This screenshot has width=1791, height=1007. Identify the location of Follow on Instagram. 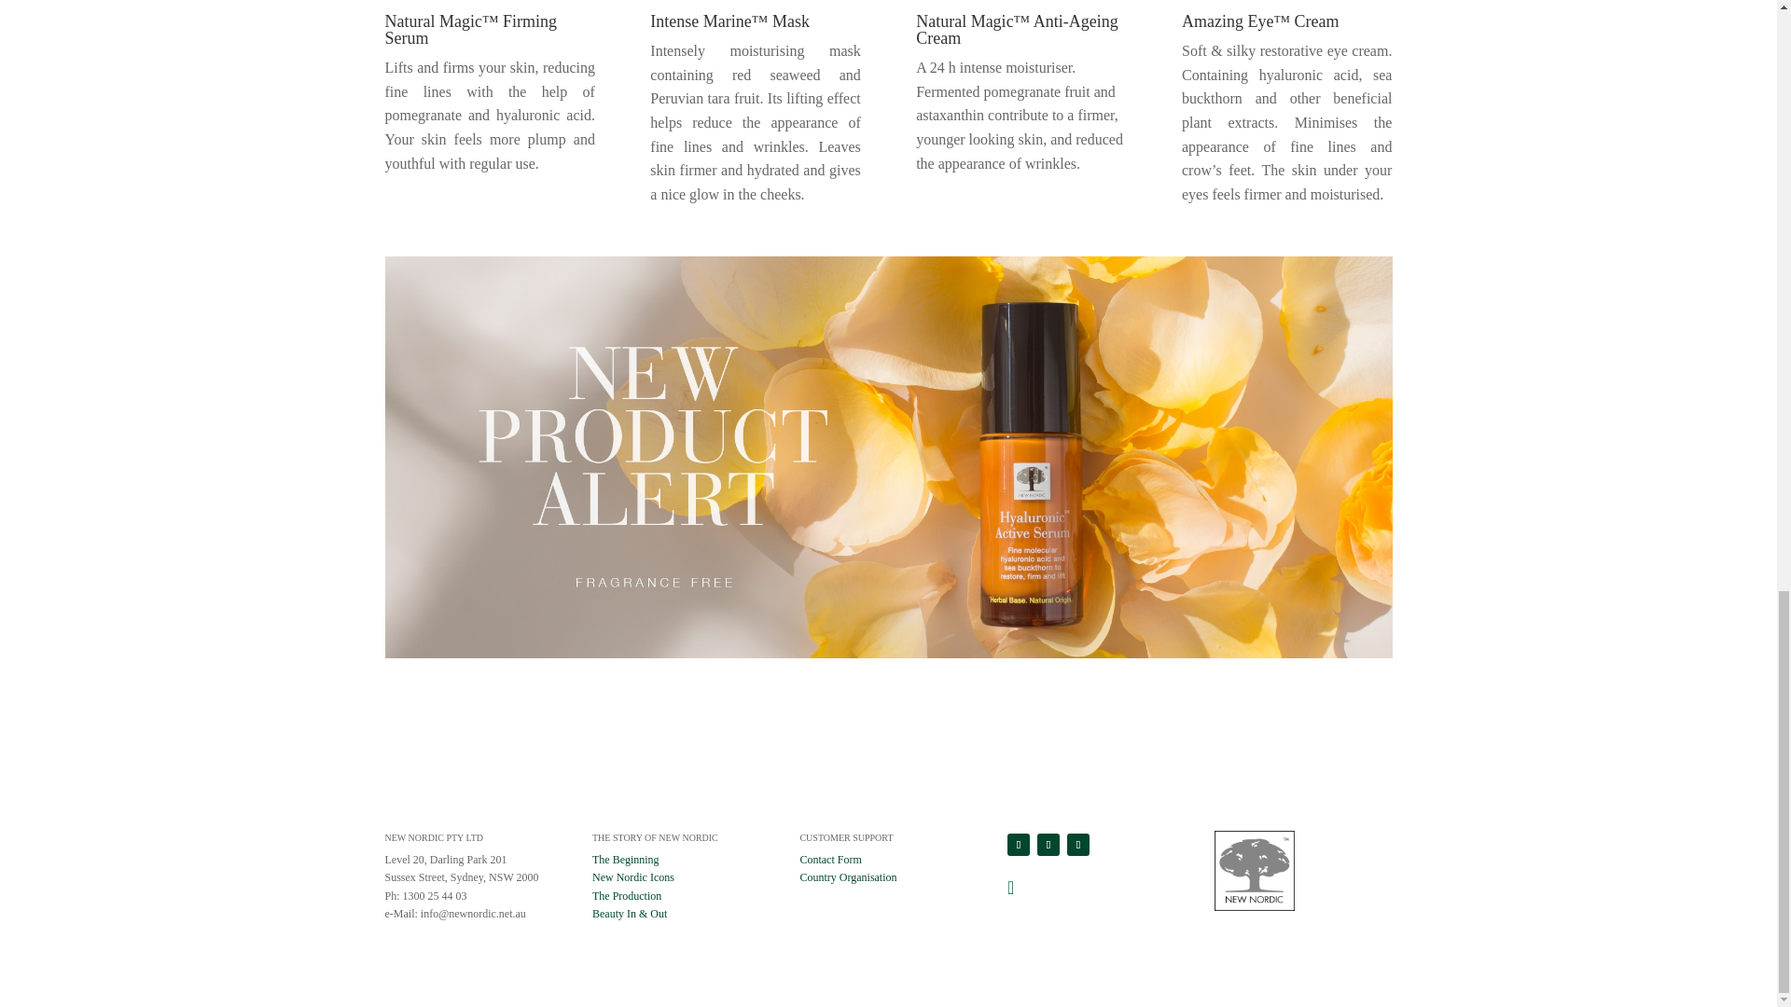
(1048, 843).